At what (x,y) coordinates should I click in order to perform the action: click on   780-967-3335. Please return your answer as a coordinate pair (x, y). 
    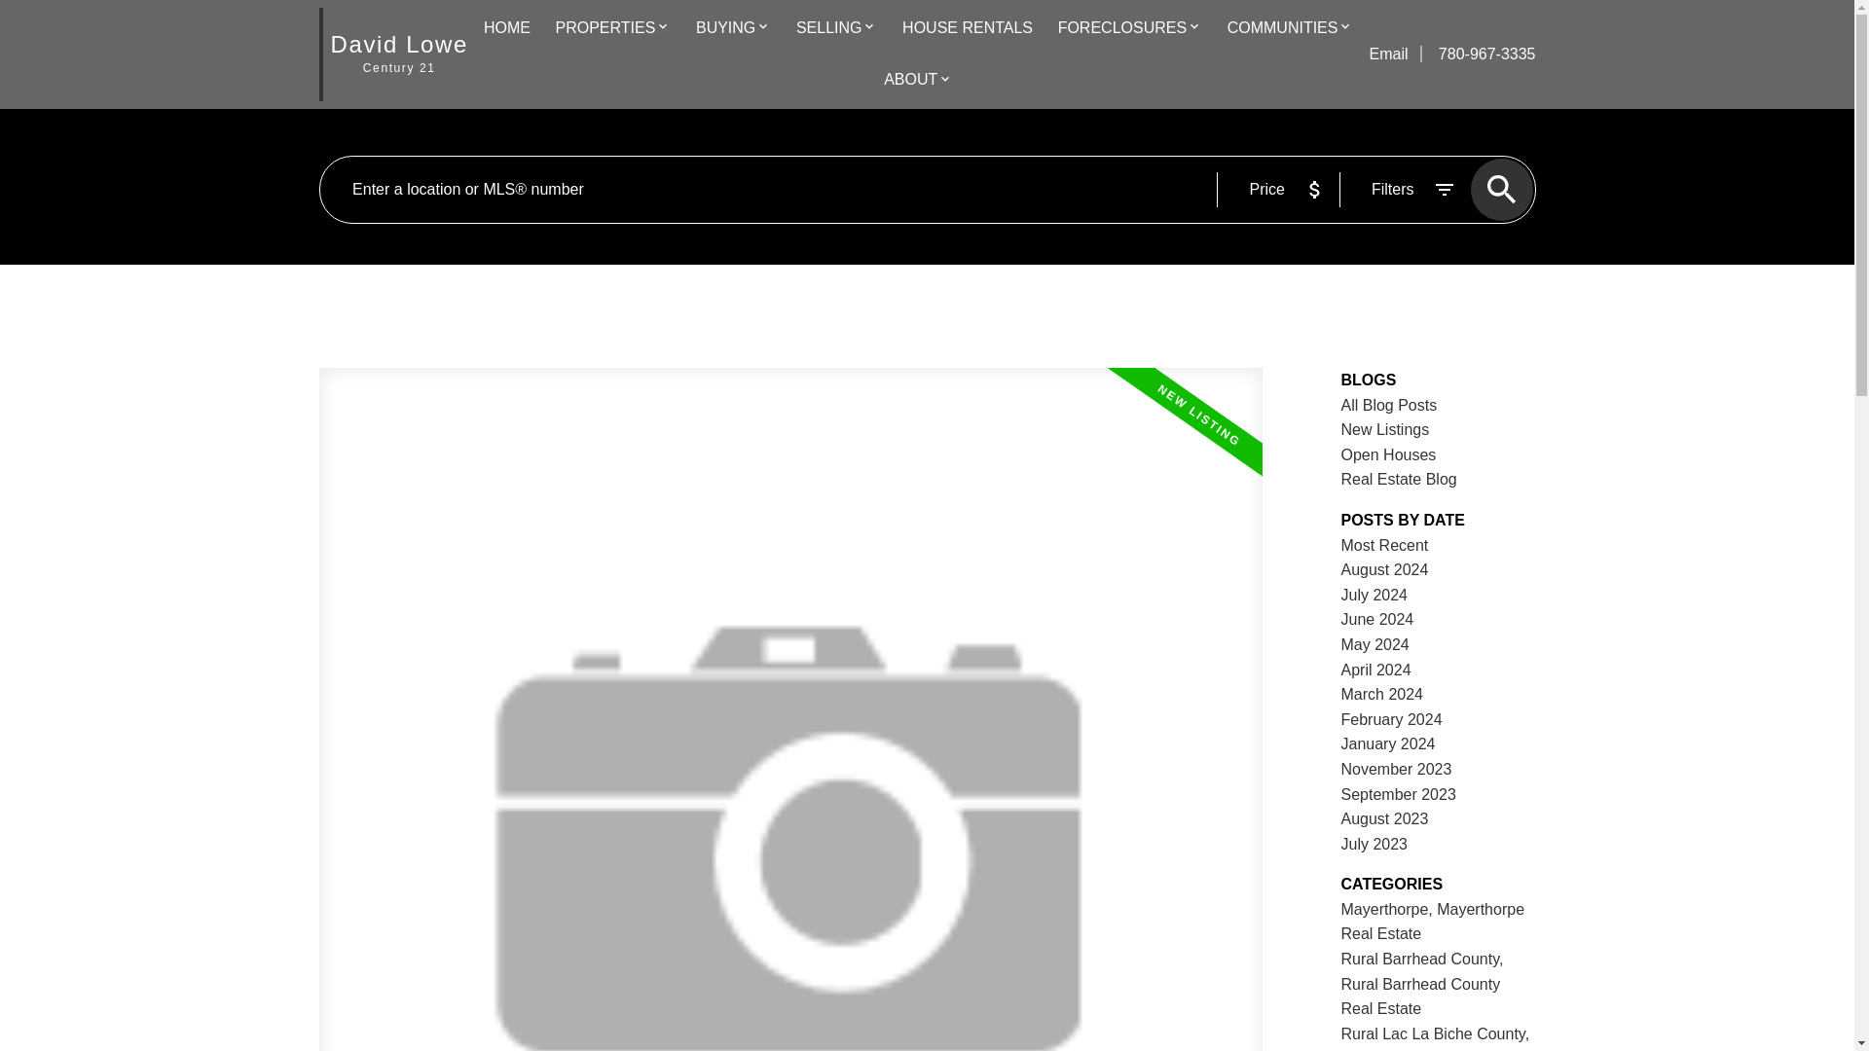
    Looking at the image, I should click on (1478, 54).